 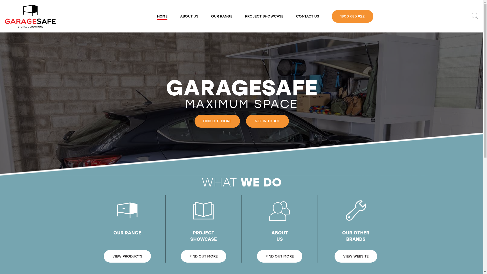 What do you see at coordinates (264, 16) in the screenshot?
I see `PROJECT SHOWCASE` at bounding box center [264, 16].